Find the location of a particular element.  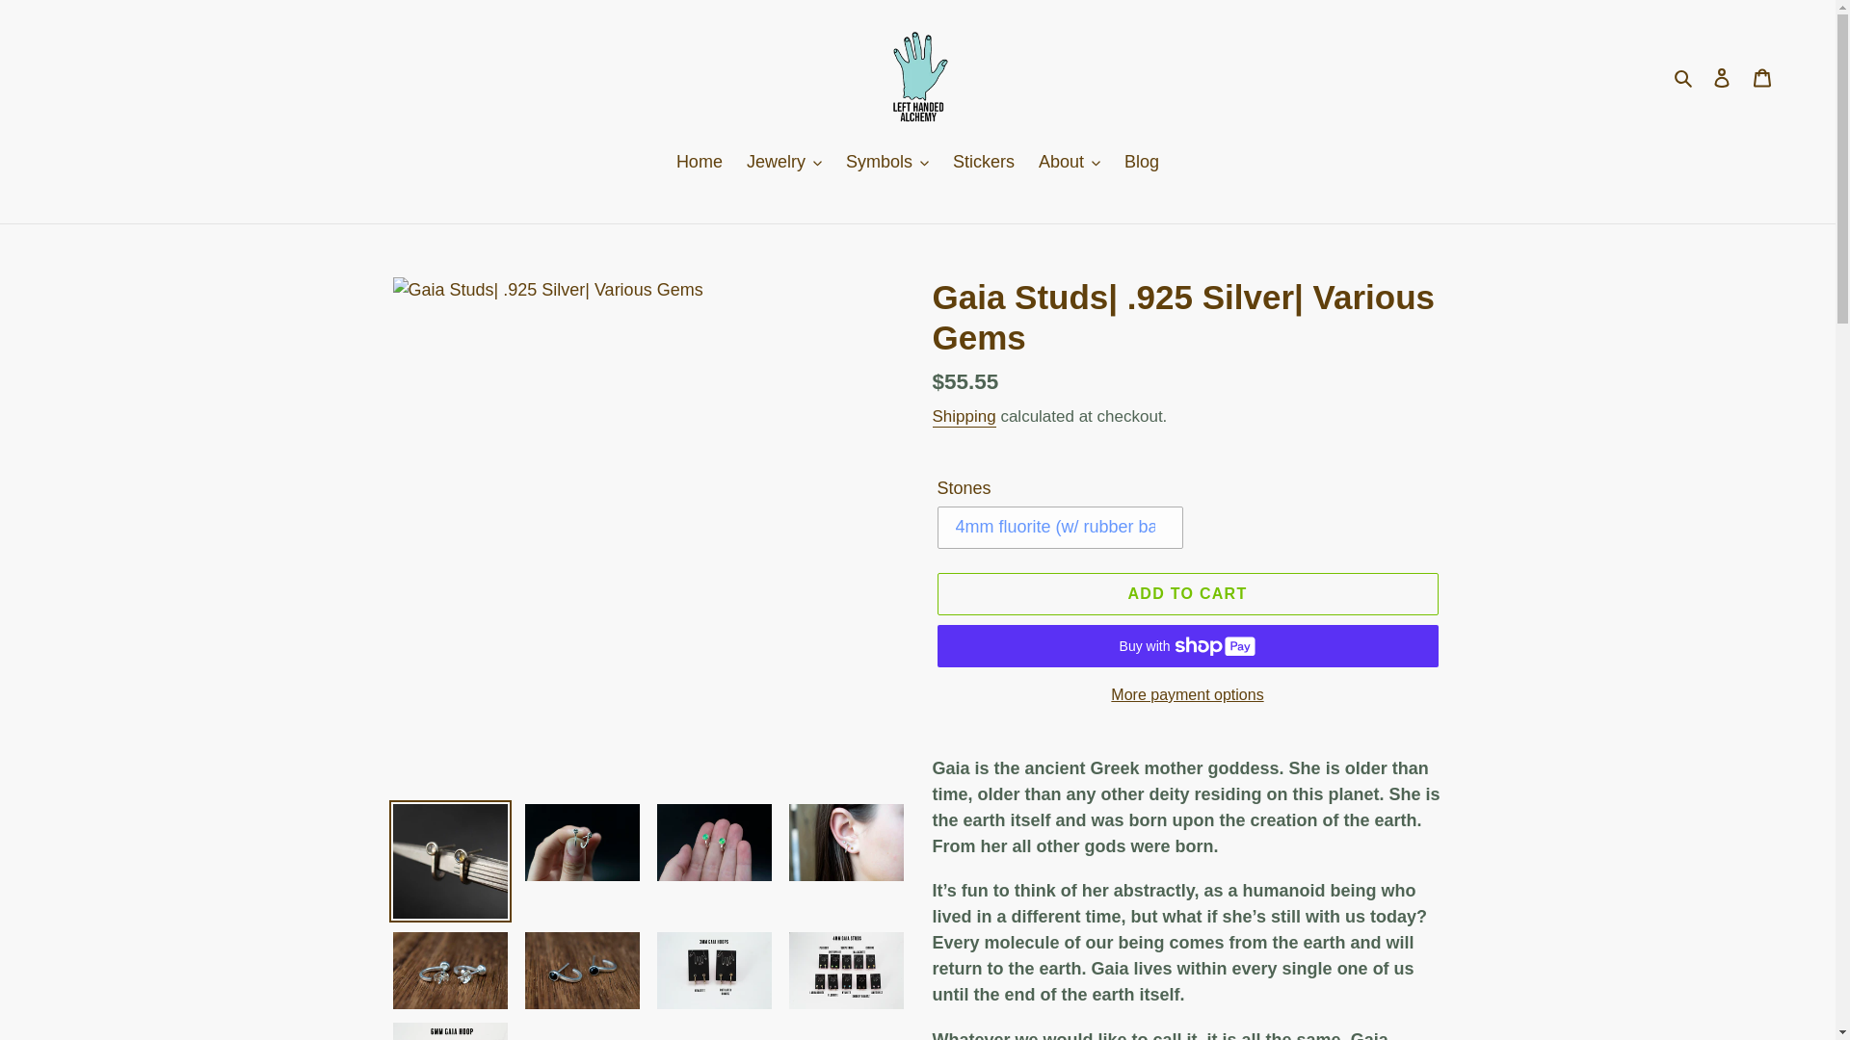

Log in is located at coordinates (1722, 76).